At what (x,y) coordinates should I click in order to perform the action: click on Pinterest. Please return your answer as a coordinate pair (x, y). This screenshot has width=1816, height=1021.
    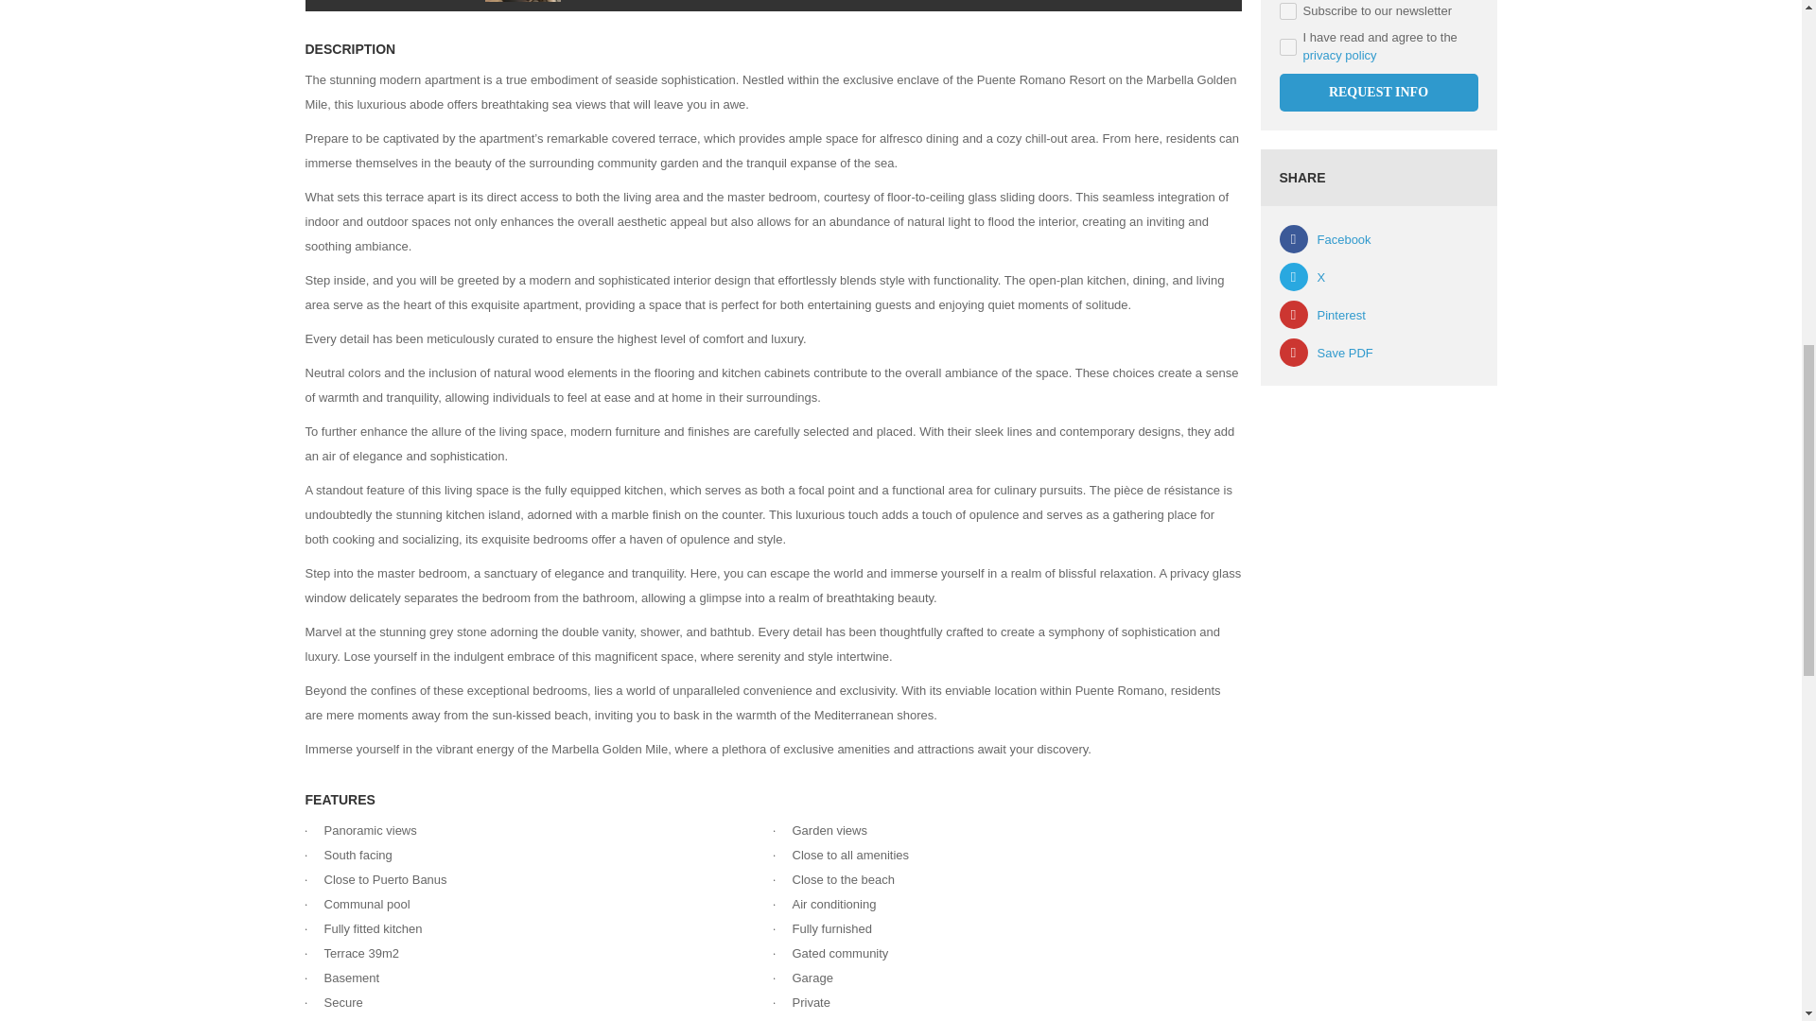
    Looking at the image, I should click on (1321, 314).